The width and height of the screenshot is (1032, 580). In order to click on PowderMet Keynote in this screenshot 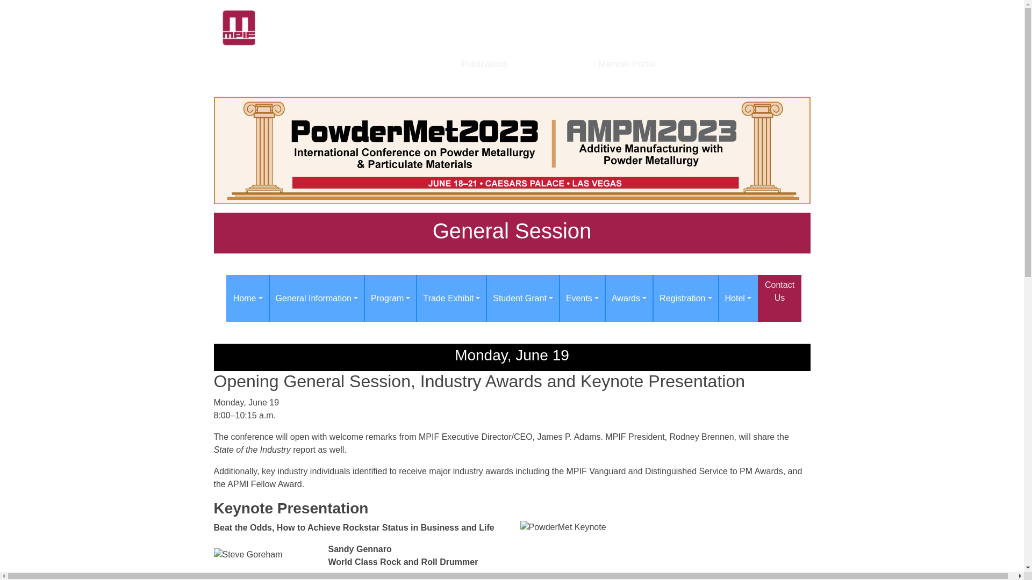, I will do `click(563, 527)`.